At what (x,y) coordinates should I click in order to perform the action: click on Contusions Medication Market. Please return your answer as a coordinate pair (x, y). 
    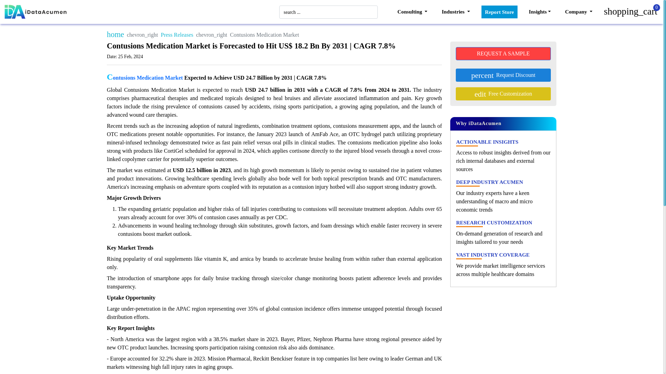
    Looking at the image, I should click on (144, 78).